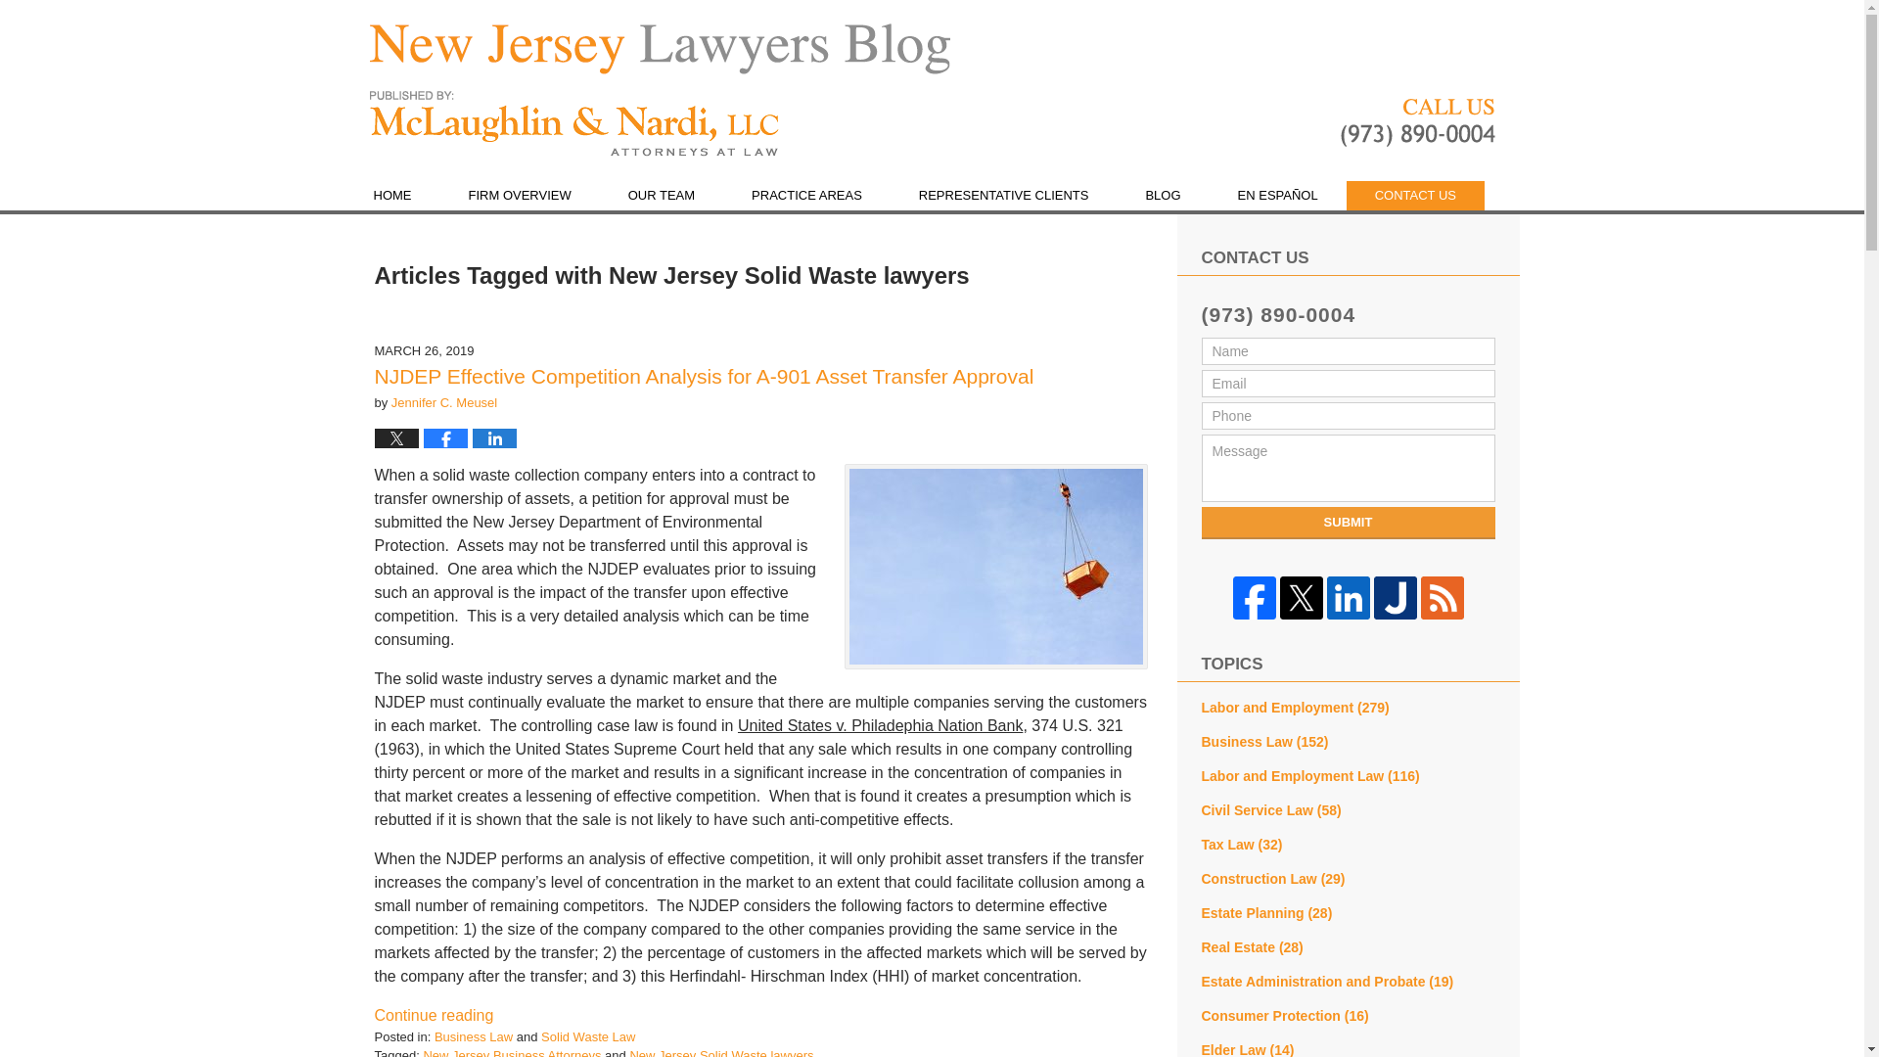 This screenshot has width=1879, height=1057. I want to click on BLOG, so click(1162, 195).